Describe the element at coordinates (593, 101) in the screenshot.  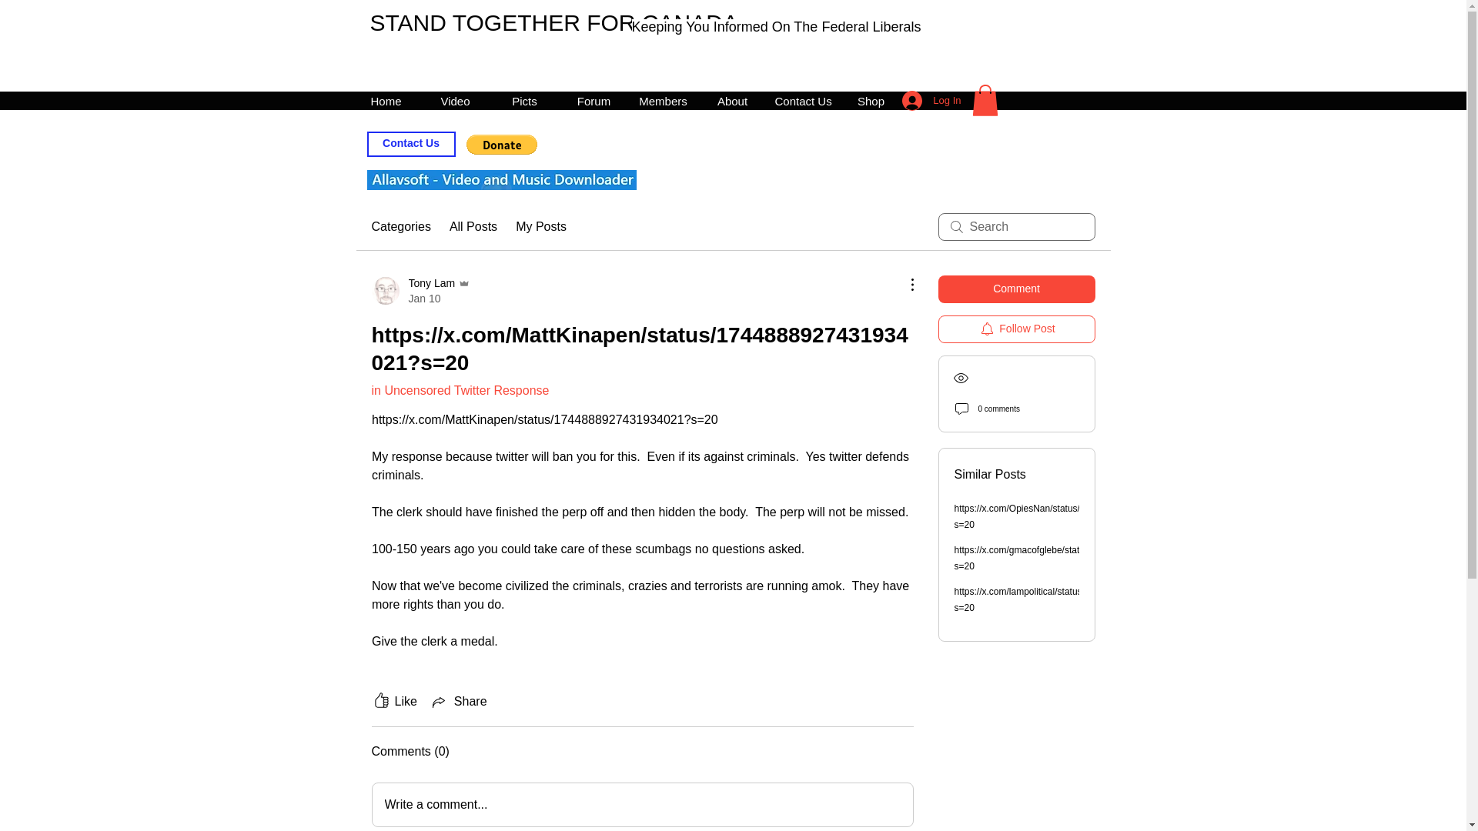
I see `Forum` at that location.